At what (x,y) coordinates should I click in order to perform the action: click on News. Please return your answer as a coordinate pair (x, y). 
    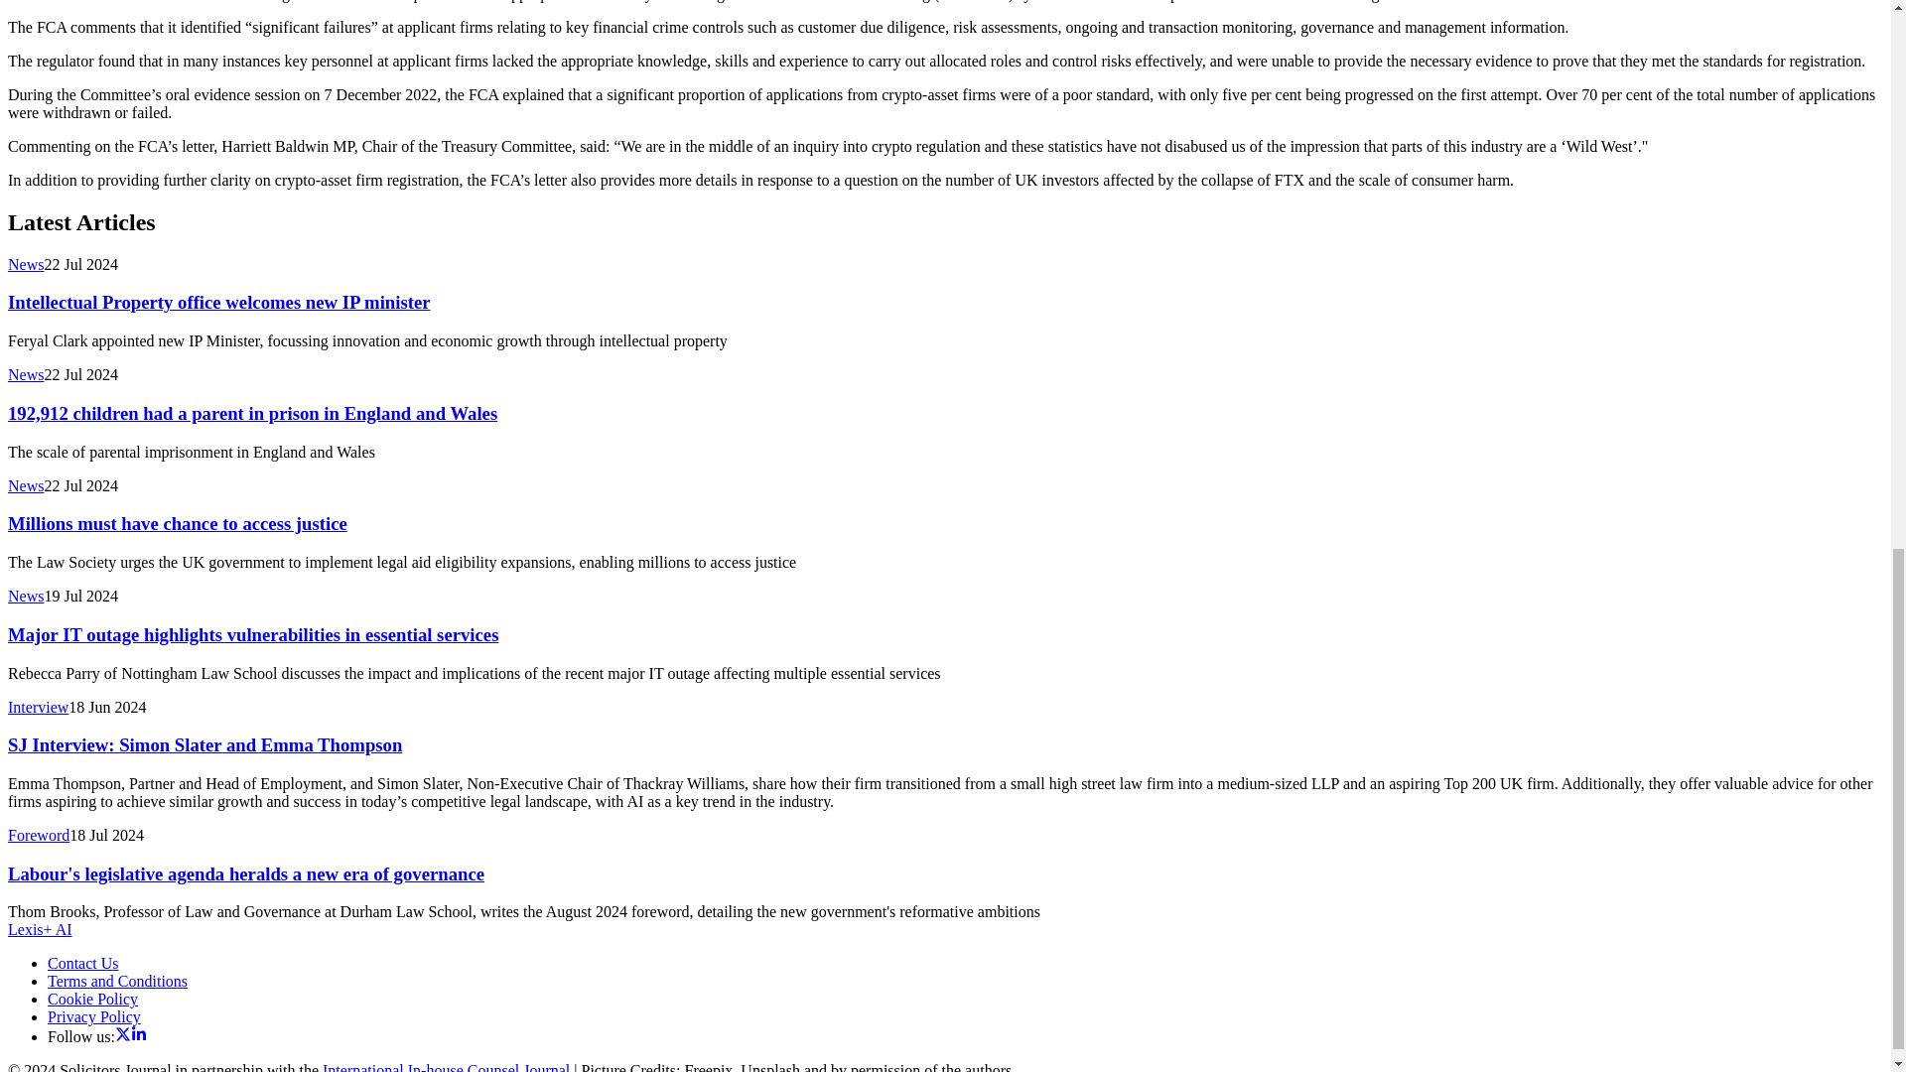
    Looking at the image, I should click on (26, 374).